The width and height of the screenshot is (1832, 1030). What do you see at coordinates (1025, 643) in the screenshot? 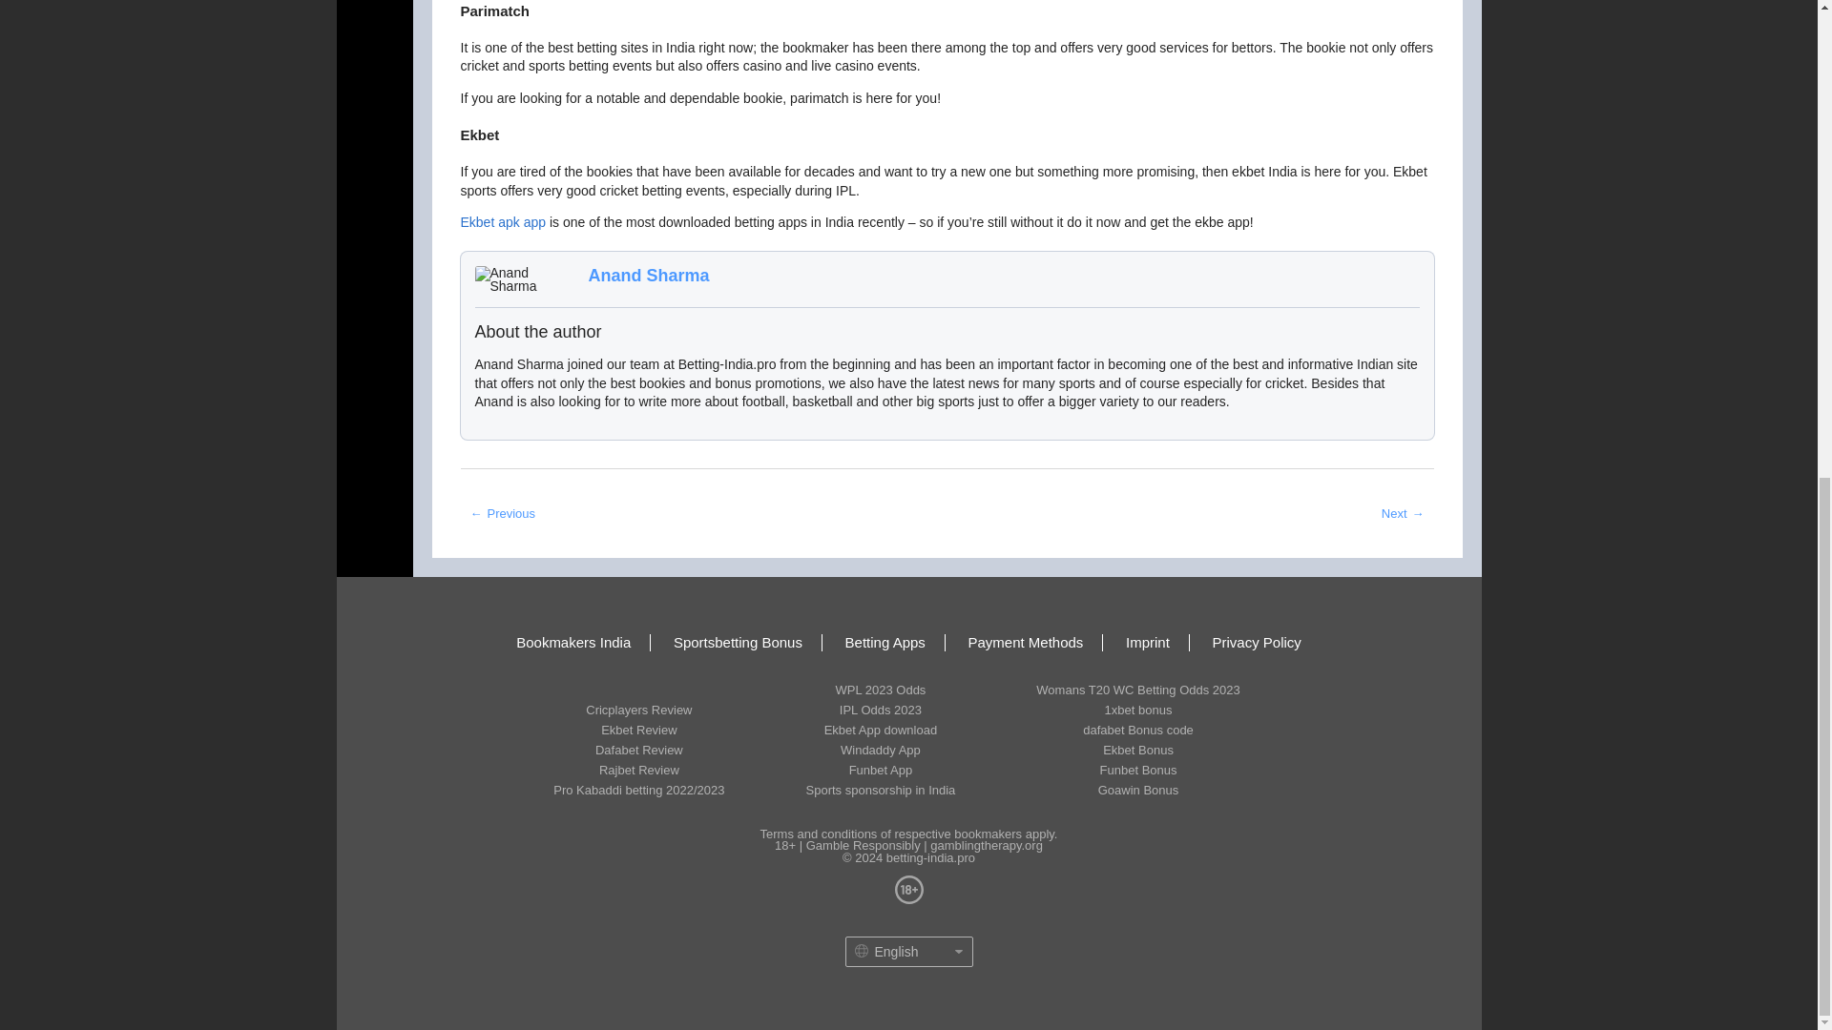
I see `Payment Methods` at bounding box center [1025, 643].